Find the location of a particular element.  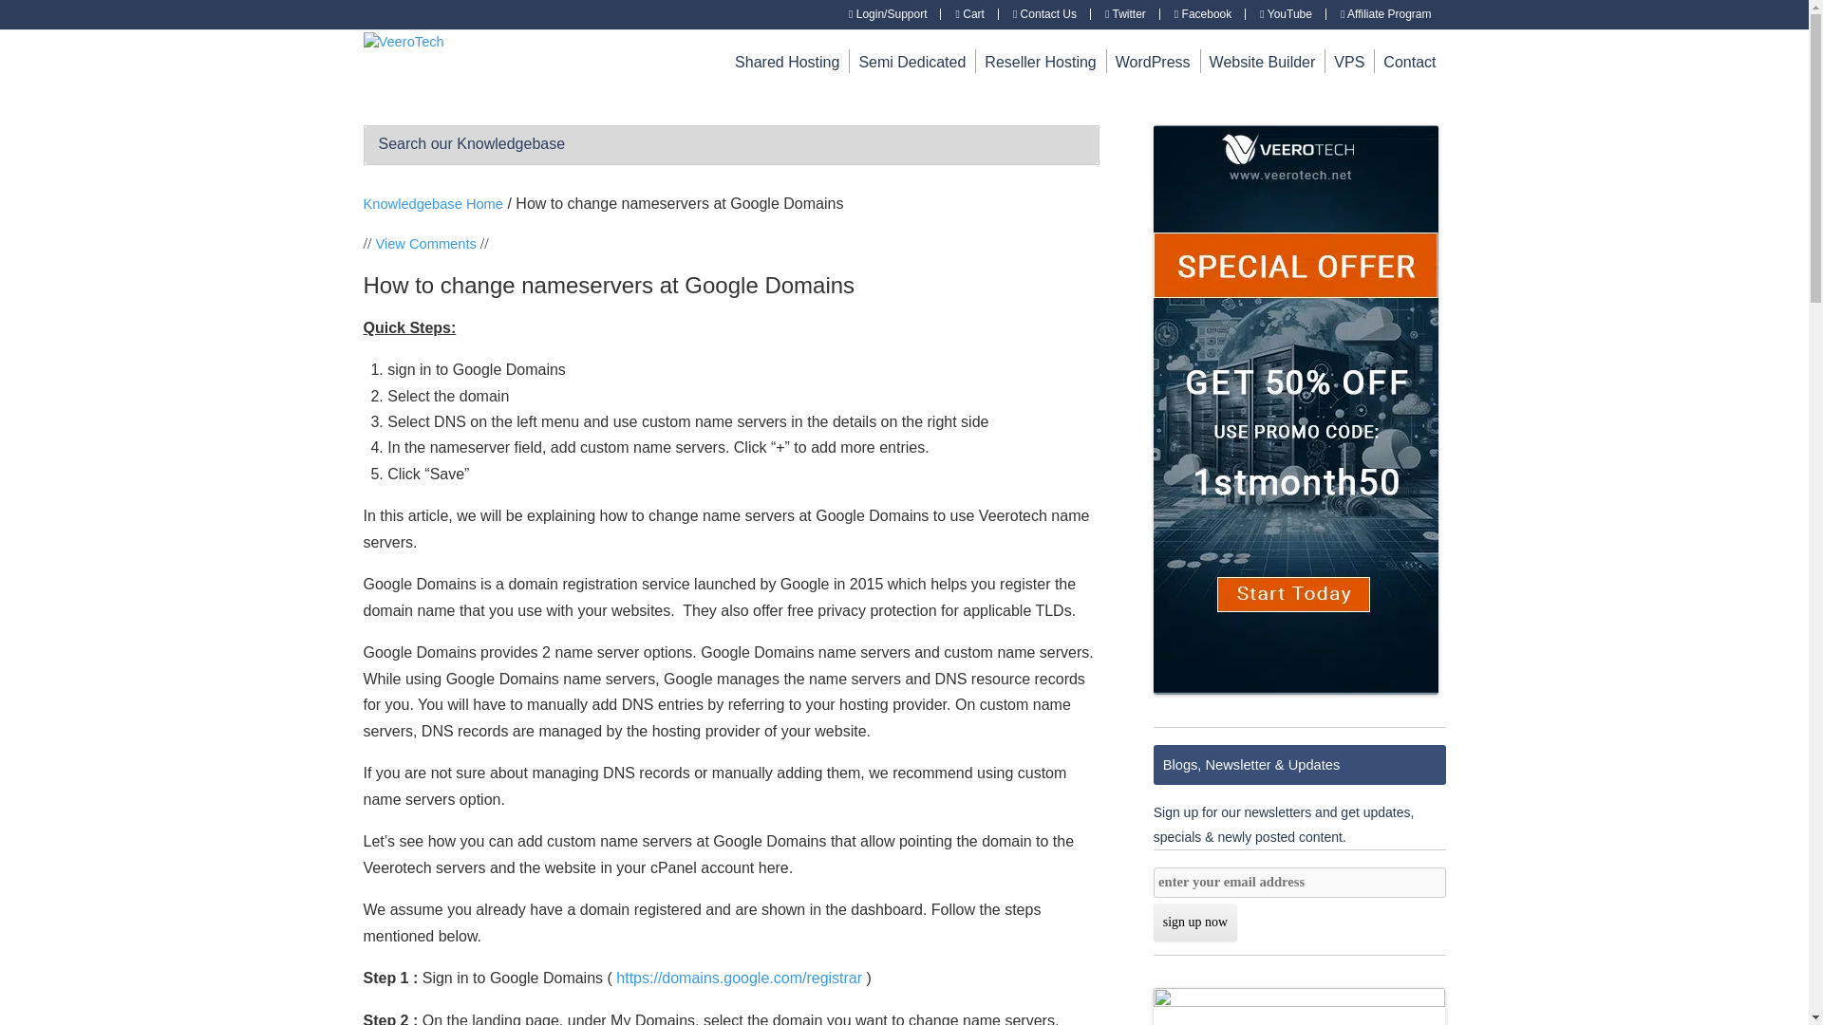

YouTube is located at coordinates (1286, 13).